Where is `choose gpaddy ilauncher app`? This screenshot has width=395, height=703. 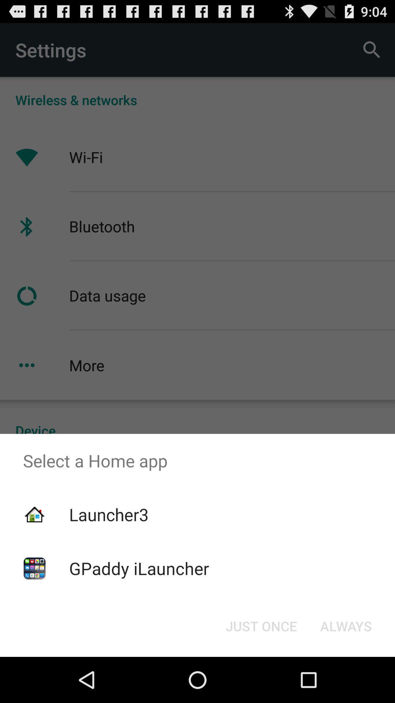
choose gpaddy ilauncher app is located at coordinates (139, 568).